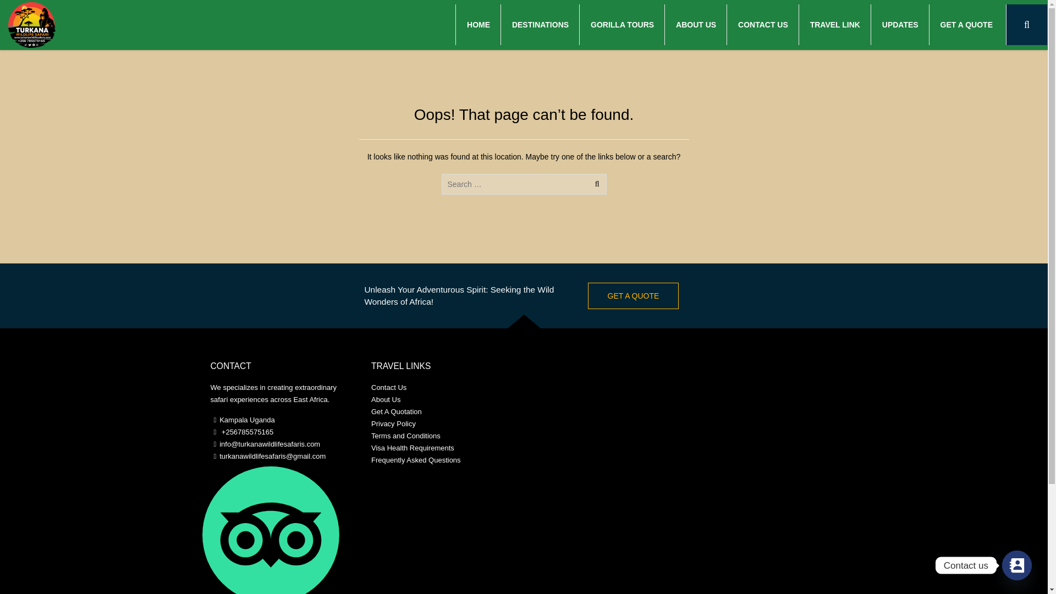 The width and height of the screenshot is (1056, 594). Describe the element at coordinates (413, 448) in the screenshot. I see `Visa Health Requirements` at that location.